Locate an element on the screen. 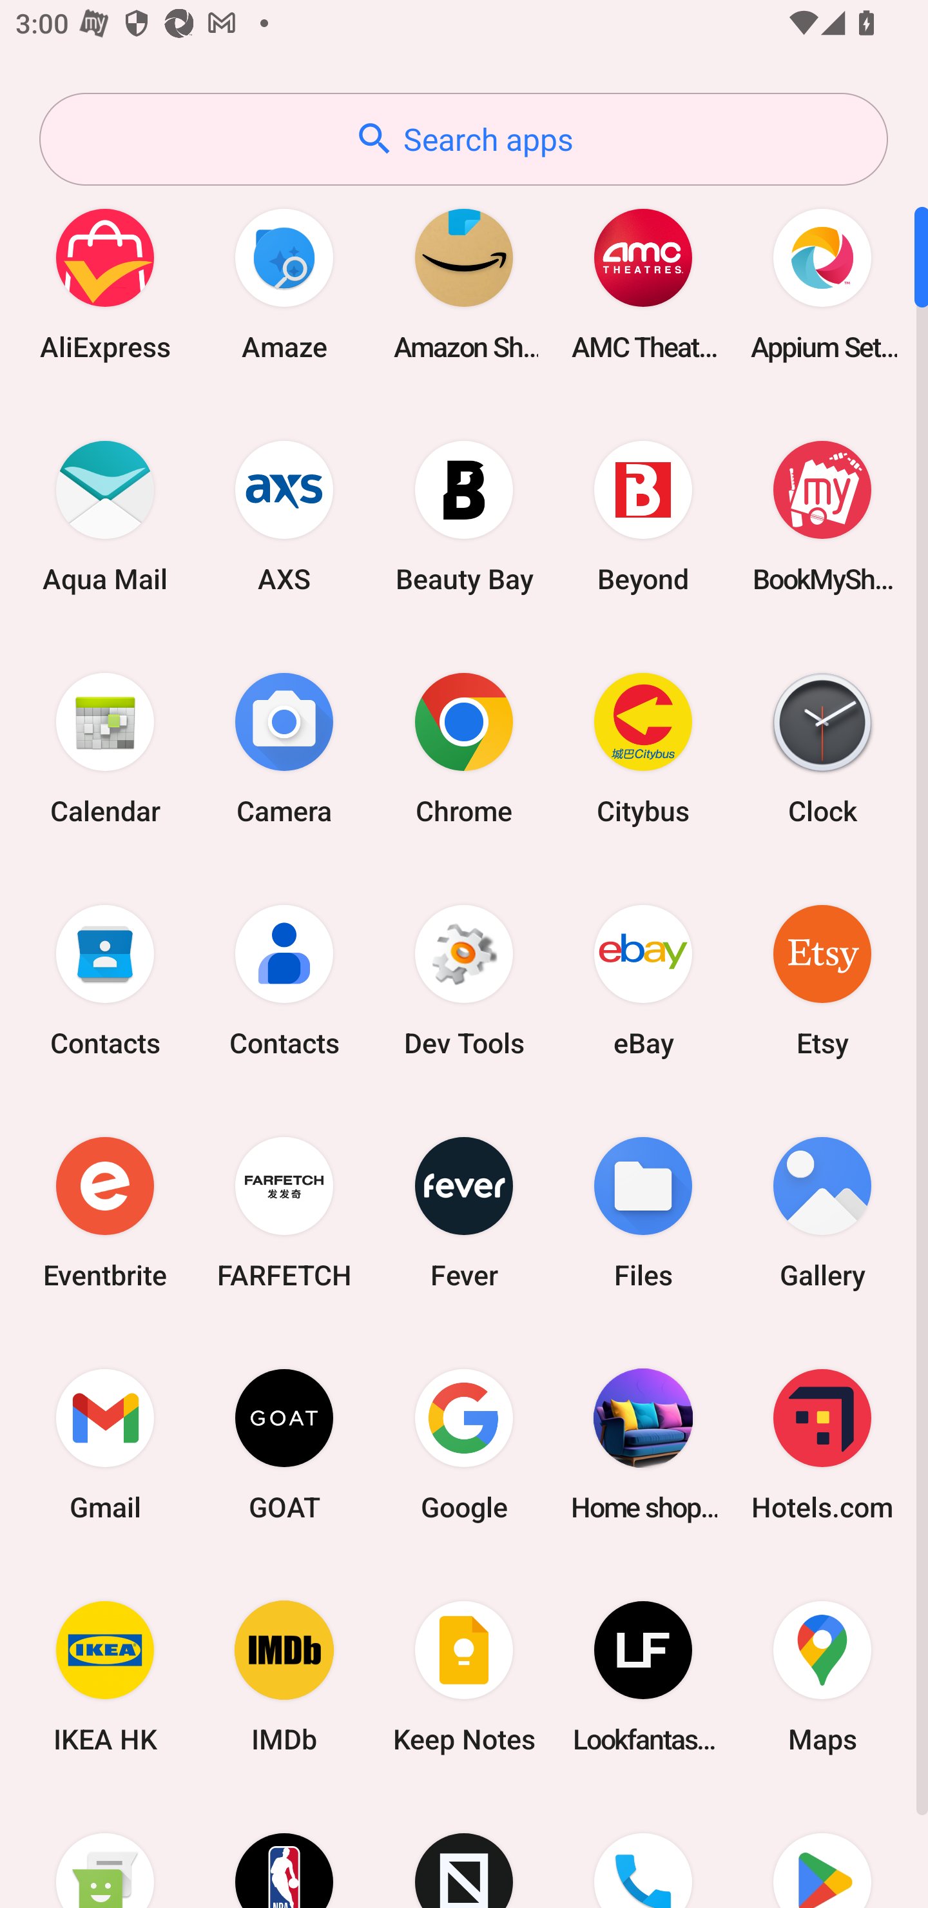 Image resolution: width=928 pixels, height=1908 pixels. IKEA HK is located at coordinates (105, 1677).